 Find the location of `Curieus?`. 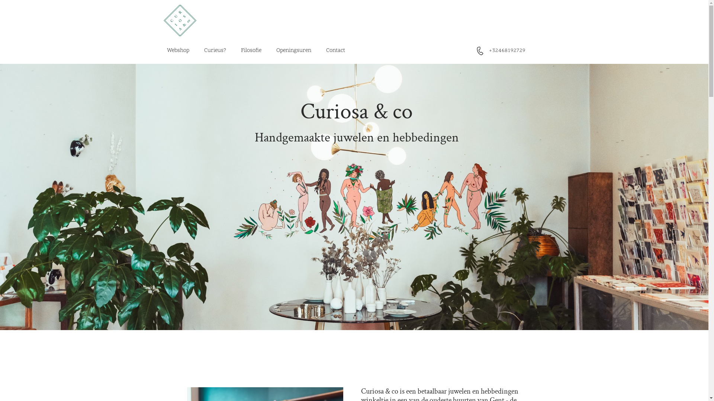

Curieus? is located at coordinates (215, 51).